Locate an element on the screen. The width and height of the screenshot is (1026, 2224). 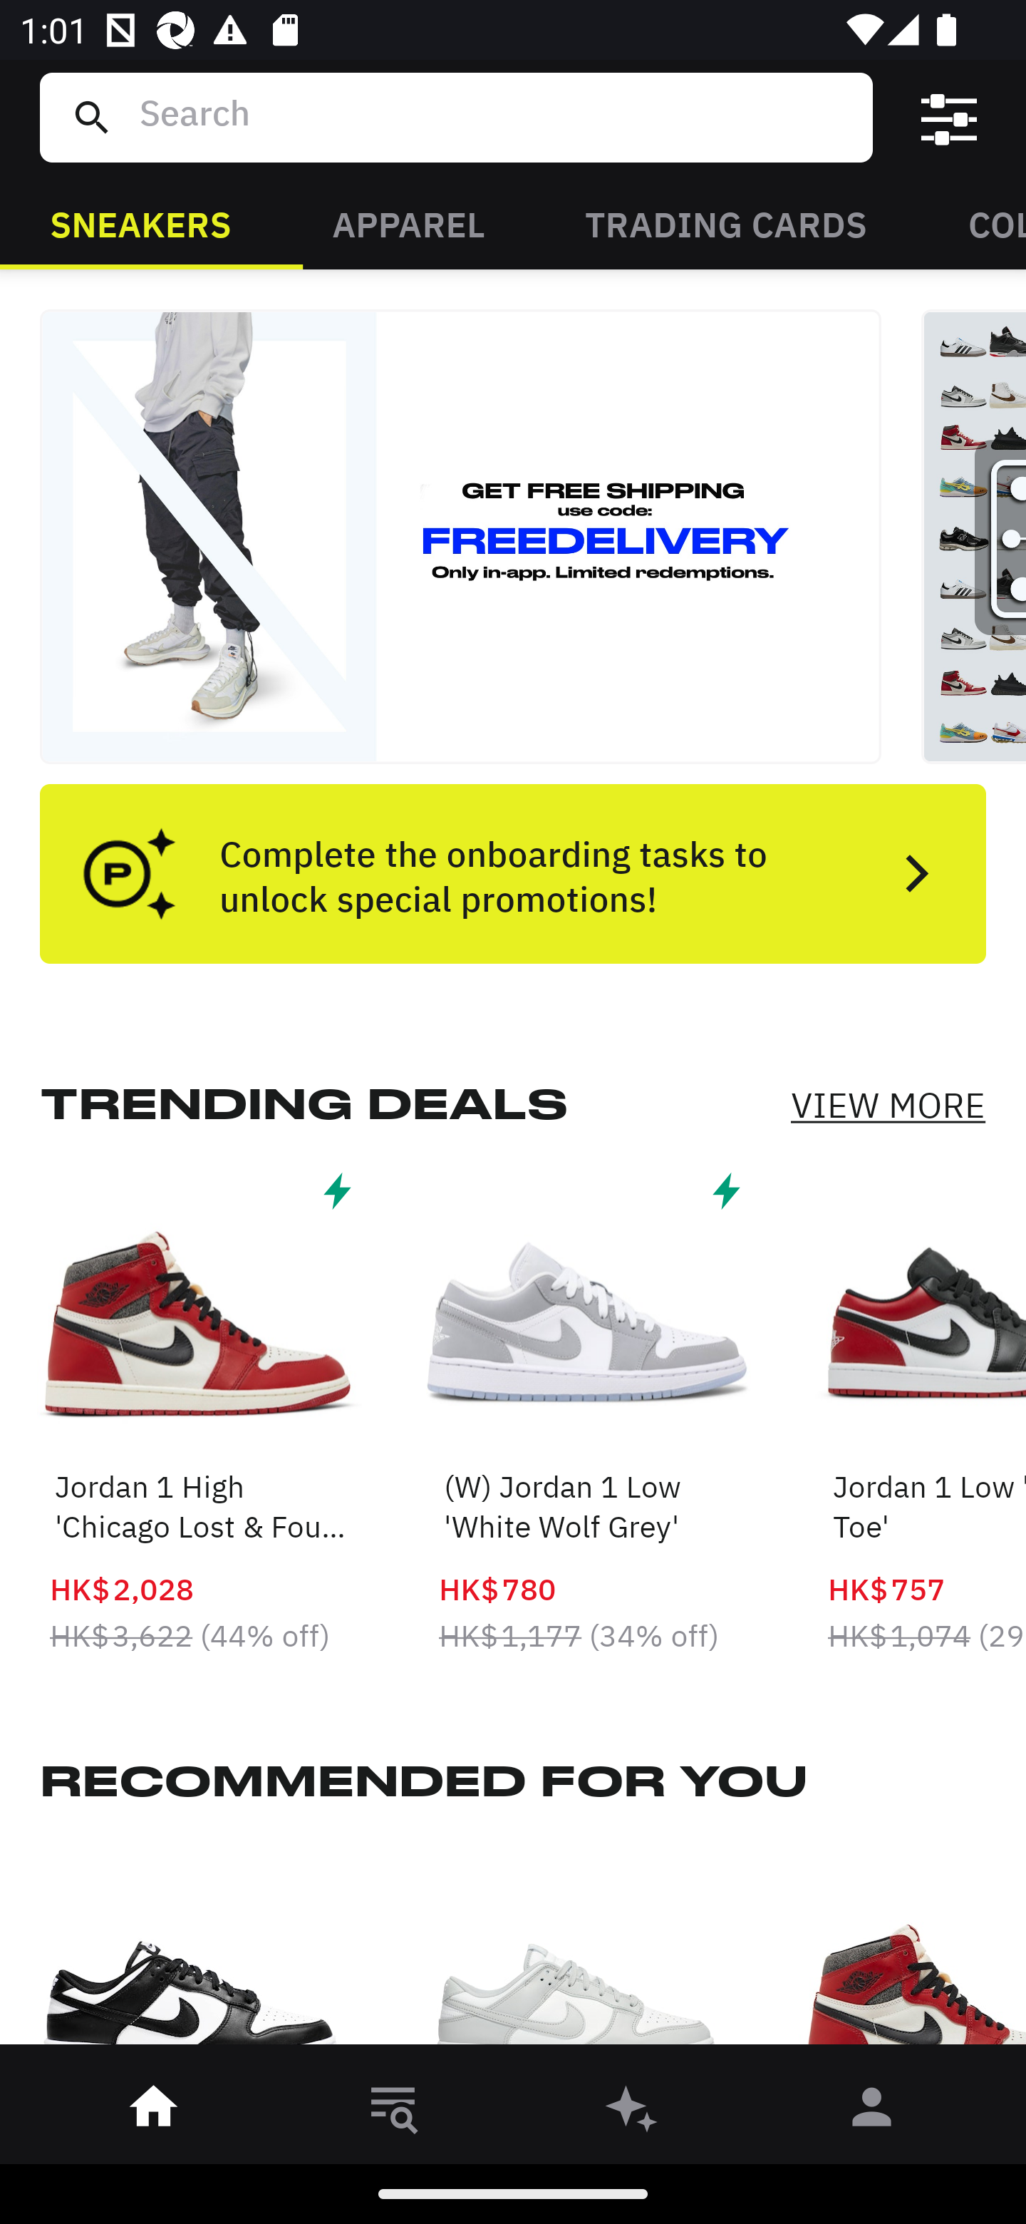
 is located at coordinates (949, 118).